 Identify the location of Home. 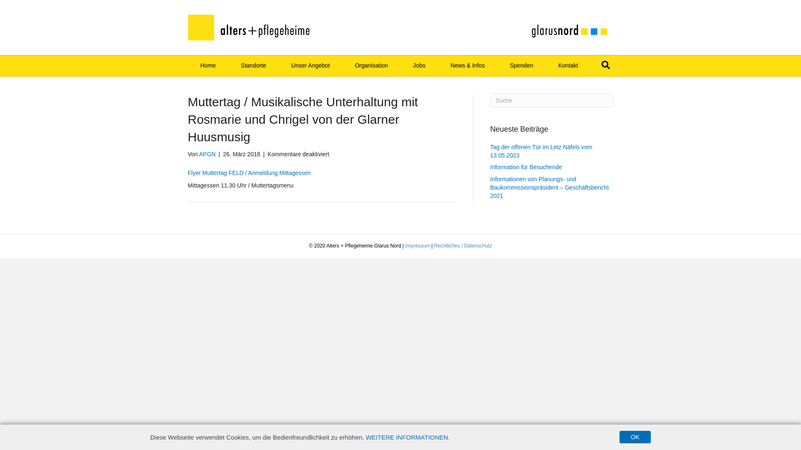
(208, 66).